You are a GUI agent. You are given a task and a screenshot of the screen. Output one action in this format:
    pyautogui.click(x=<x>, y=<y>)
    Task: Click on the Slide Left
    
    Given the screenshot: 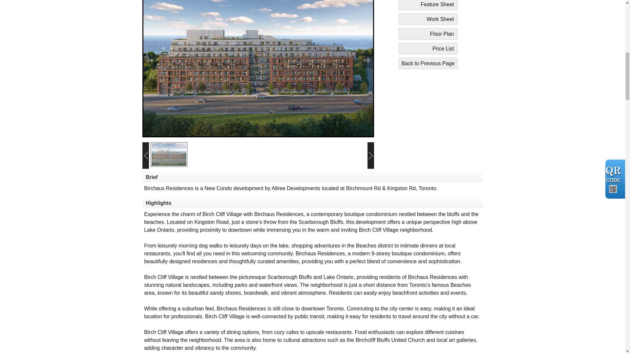 What is the action you would take?
    pyautogui.click(x=145, y=155)
    